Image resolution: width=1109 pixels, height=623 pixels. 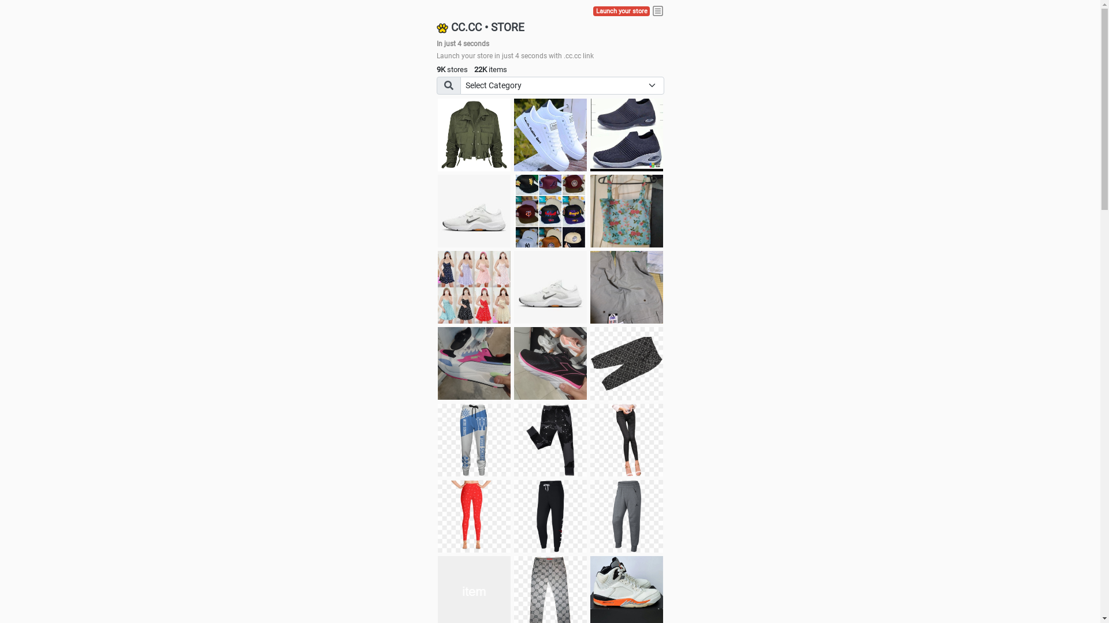 What do you see at coordinates (474, 287) in the screenshot?
I see `Dress/square nect top` at bounding box center [474, 287].